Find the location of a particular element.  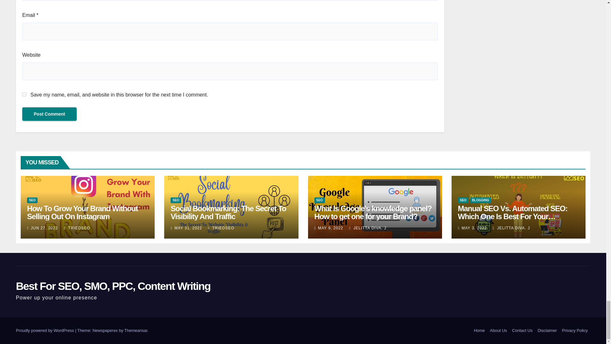

Post Comment is located at coordinates (49, 114).